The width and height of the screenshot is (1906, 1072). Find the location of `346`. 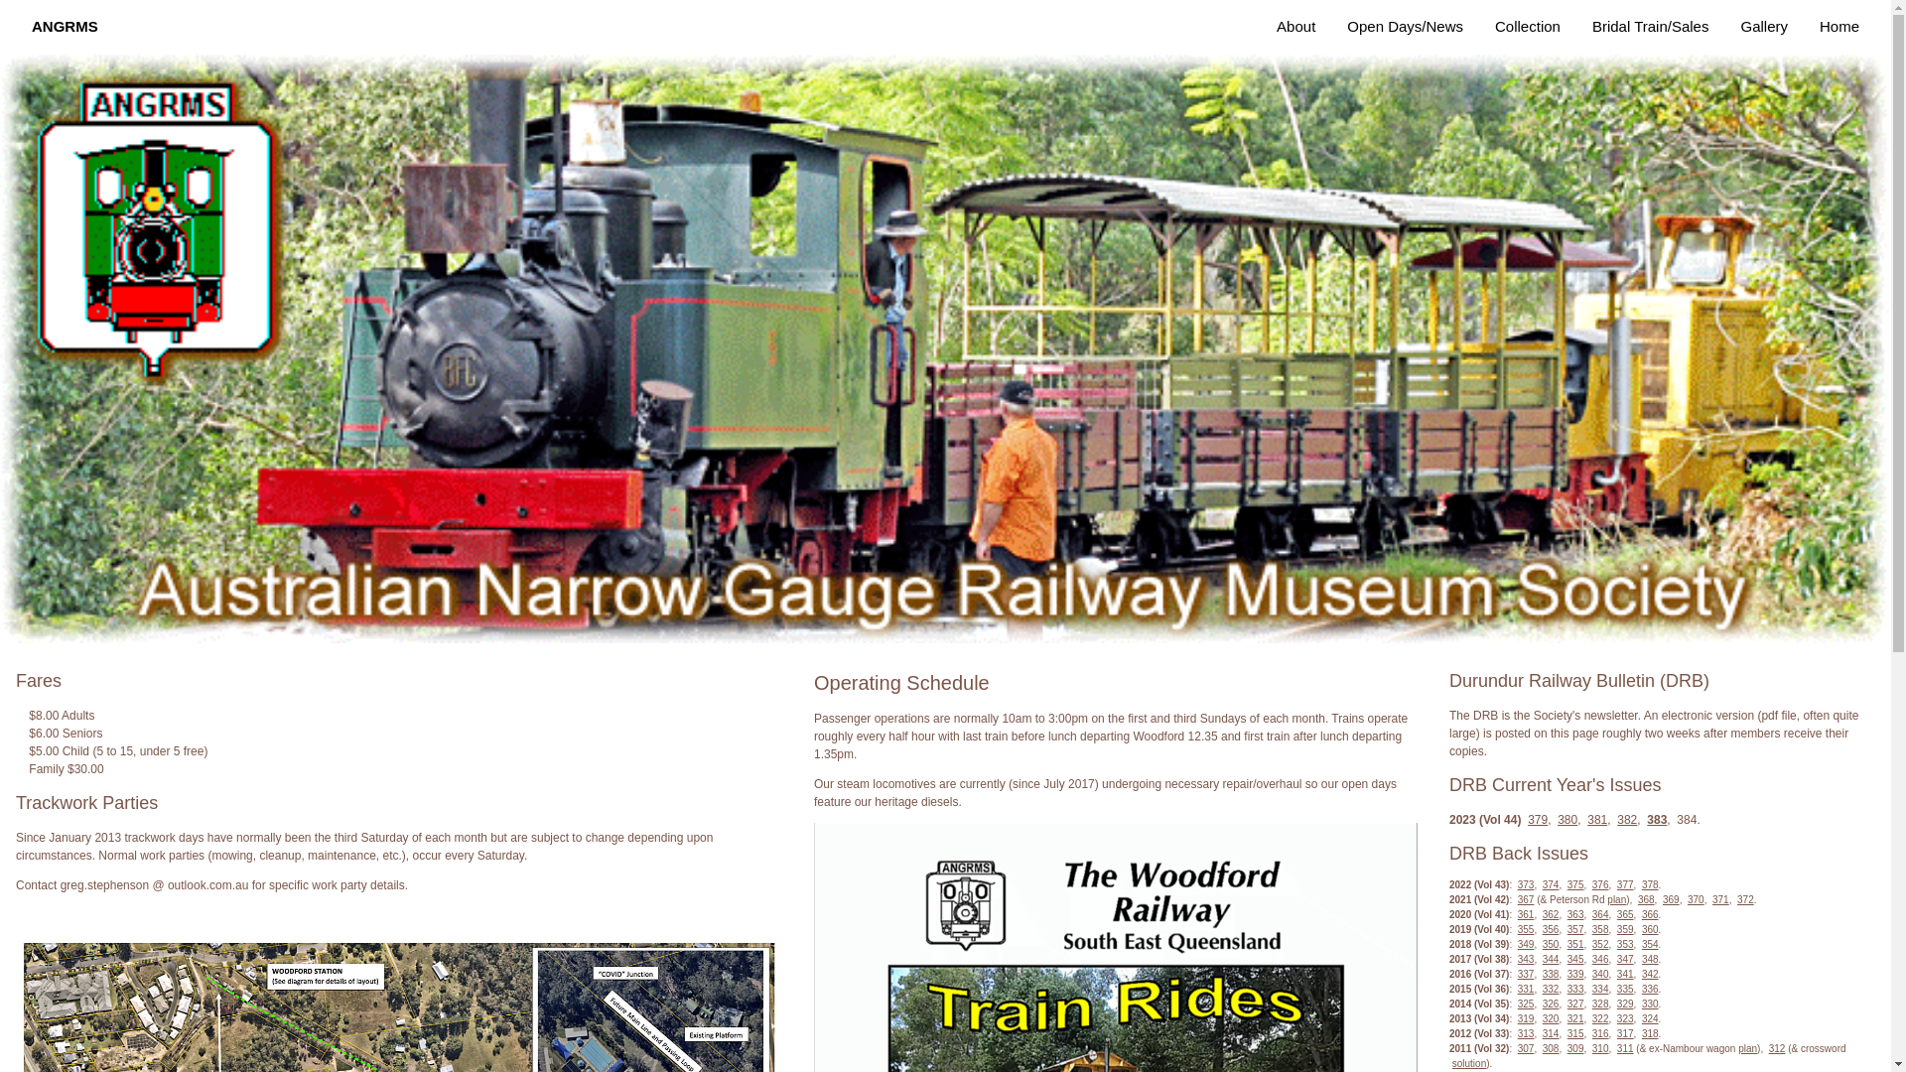

346 is located at coordinates (1600, 959).